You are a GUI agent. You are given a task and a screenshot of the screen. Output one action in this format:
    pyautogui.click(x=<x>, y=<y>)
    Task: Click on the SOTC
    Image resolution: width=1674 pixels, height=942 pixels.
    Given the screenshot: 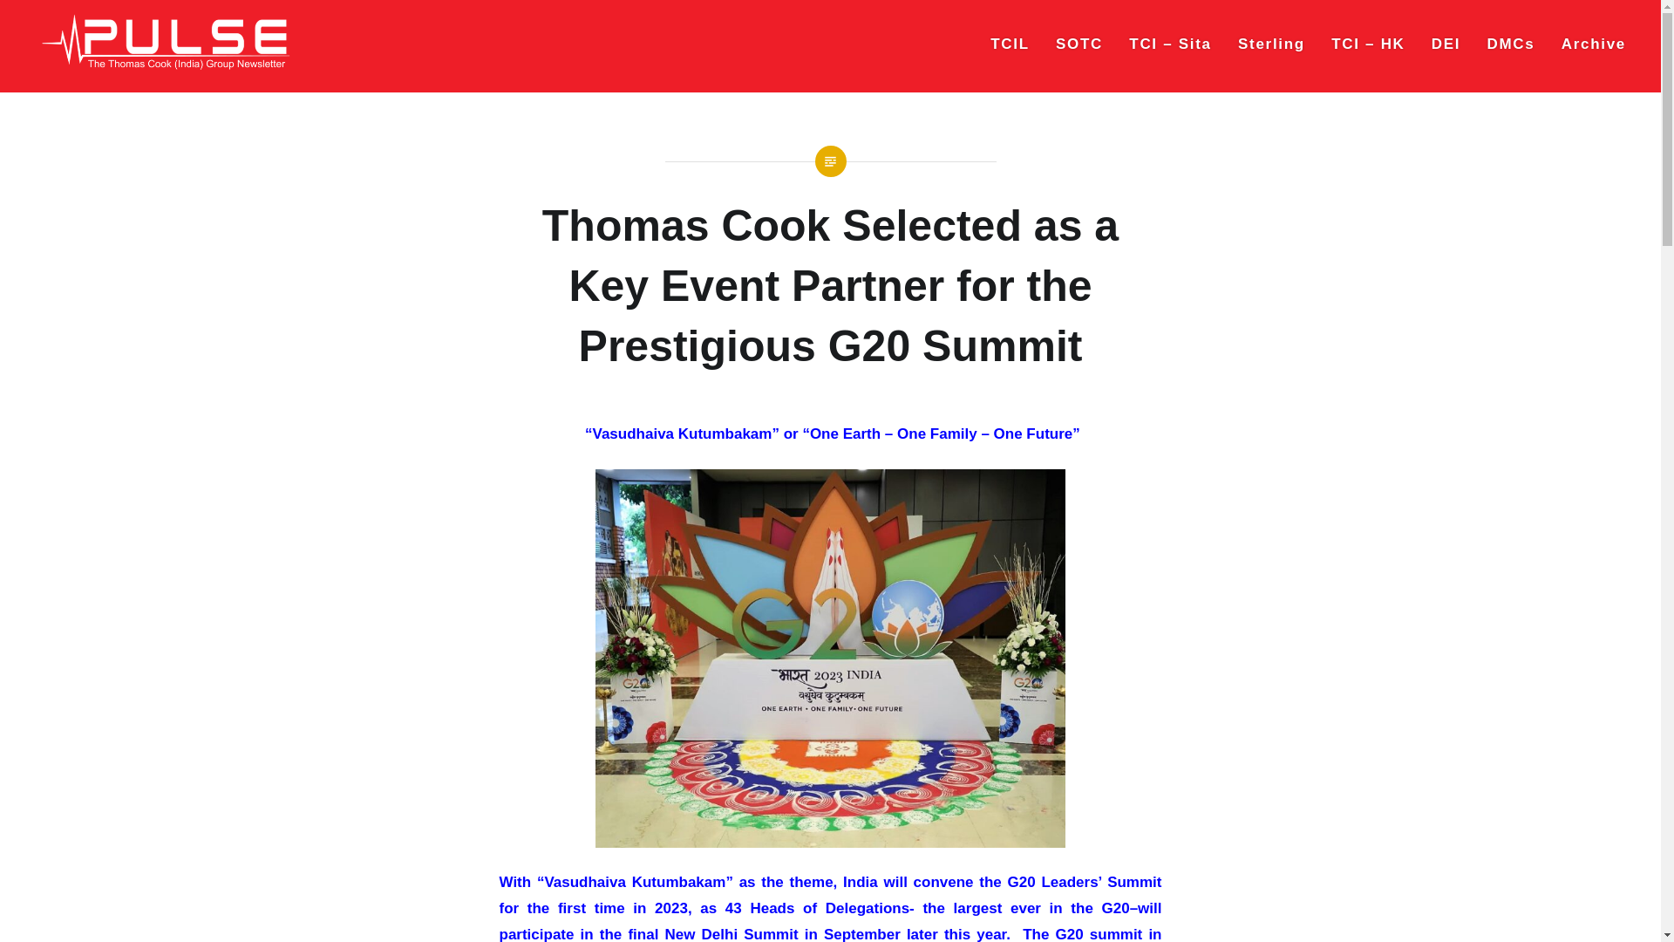 What is the action you would take?
    pyautogui.click(x=1079, y=44)
    